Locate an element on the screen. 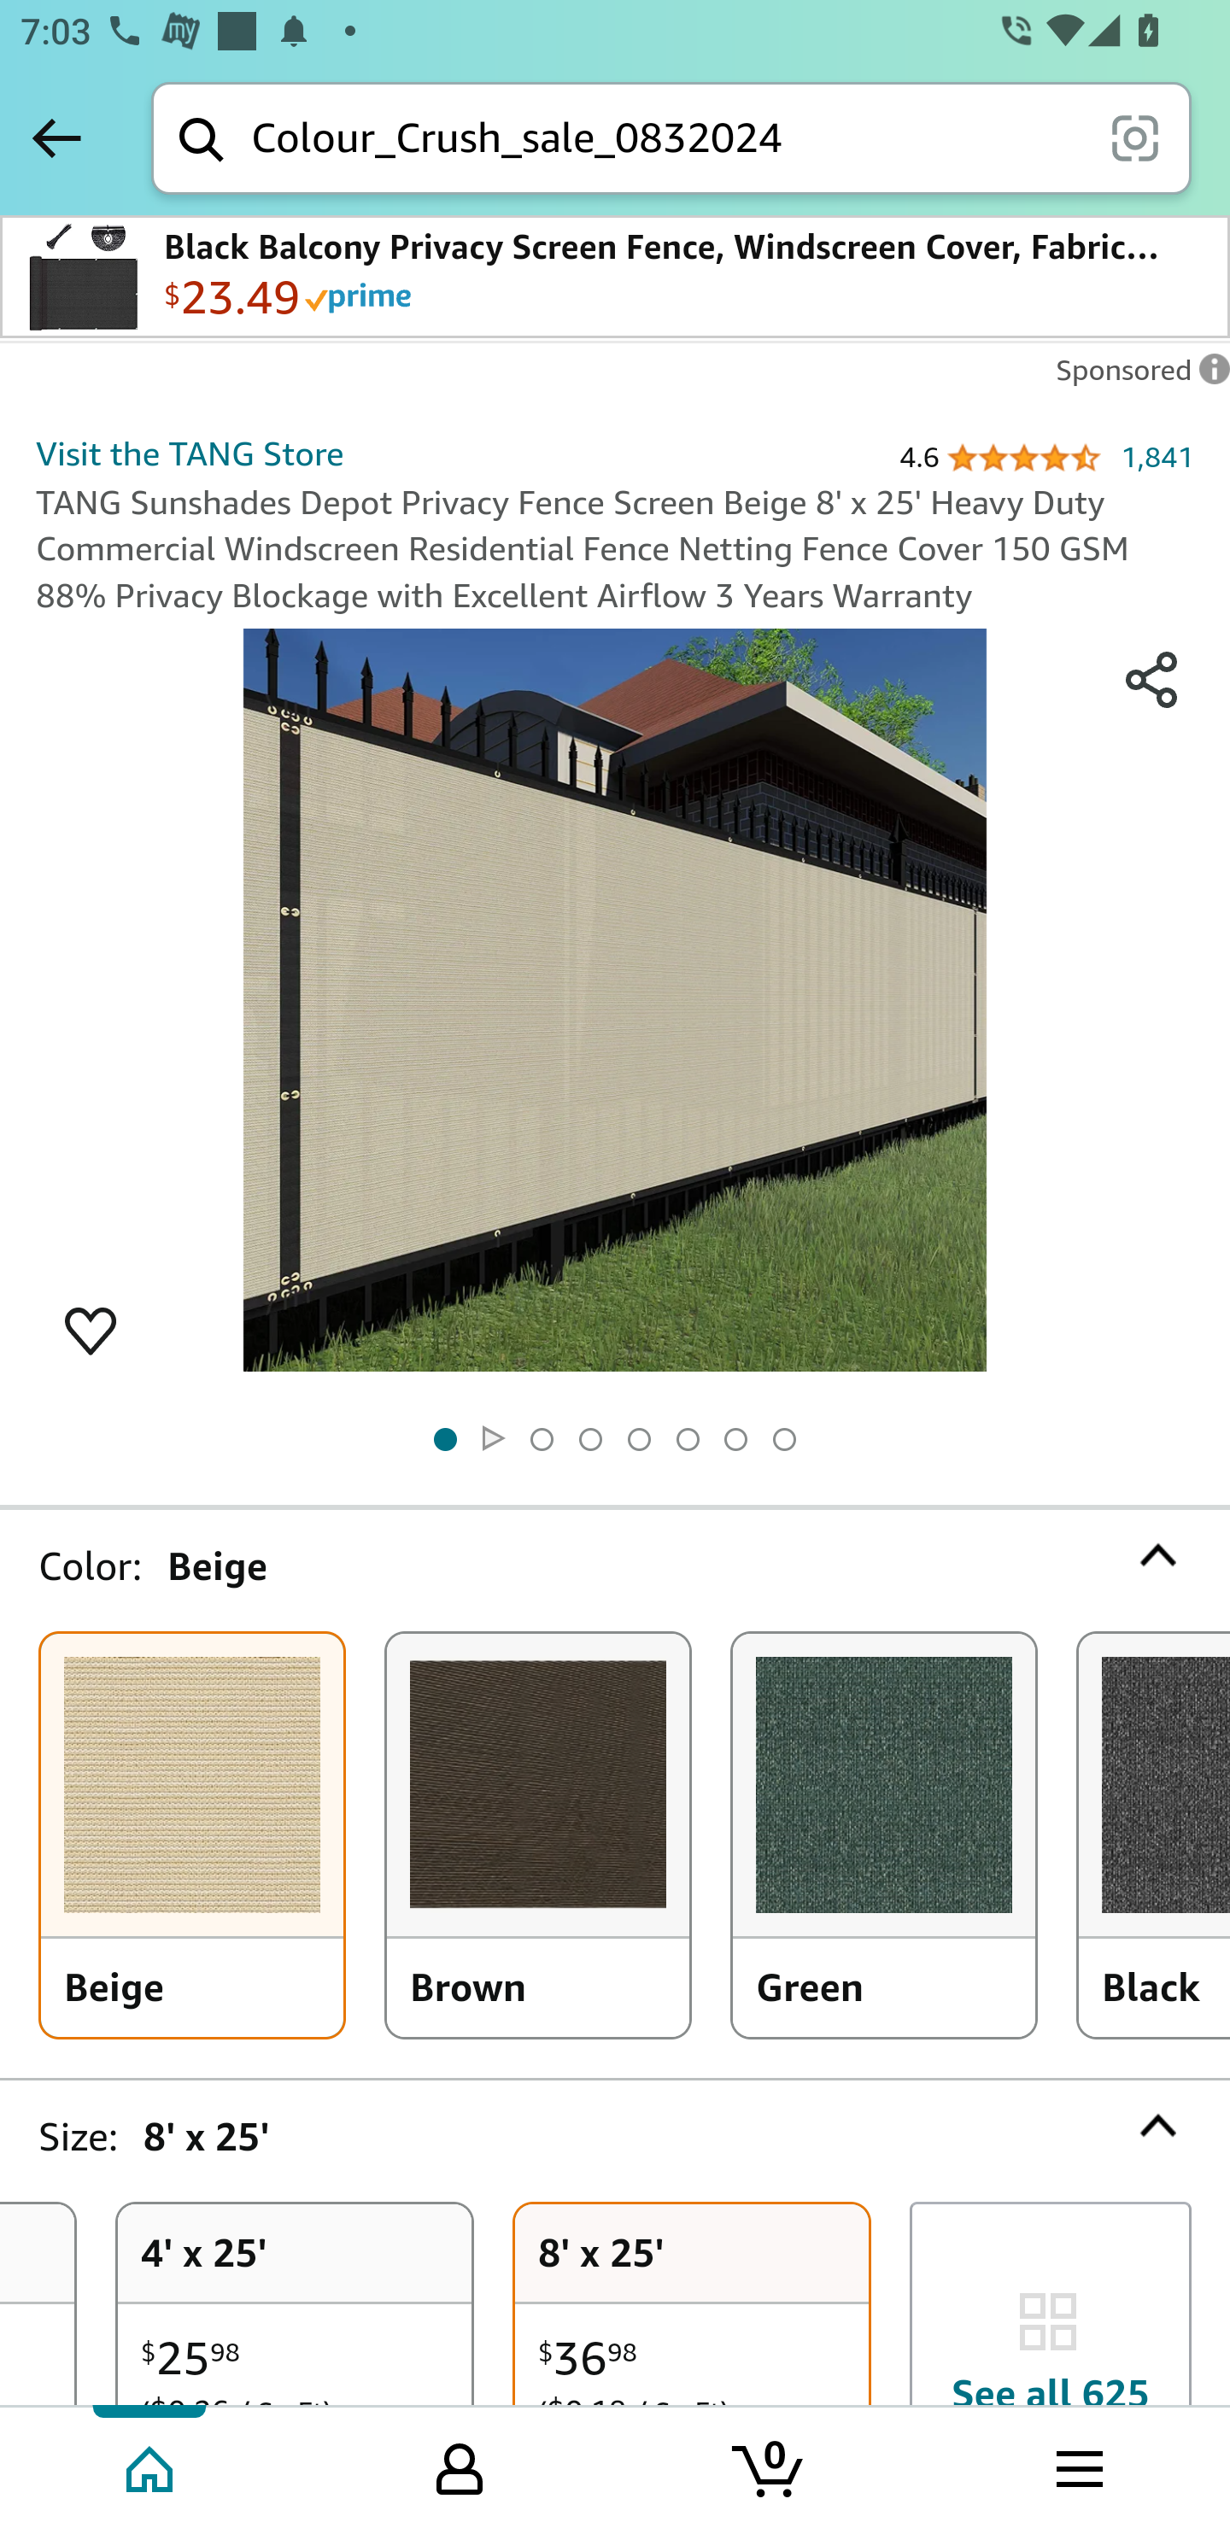 This screenshot has height=2528, width=1230. Beige is located at coordinates (191, 1835).